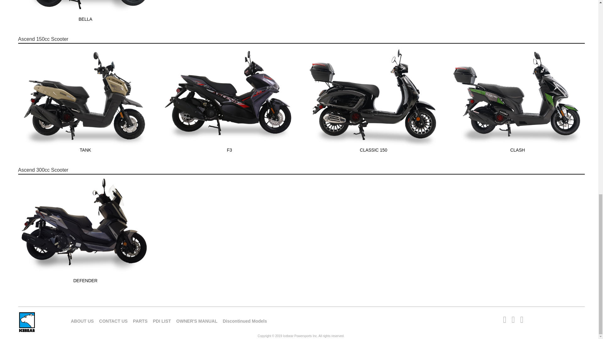 The width and height of the screenshot is (603, 339). What do you see at coordinates (84, 320) in the screenshot?
I see `ABOUT US` at bounding box center [84, 320].